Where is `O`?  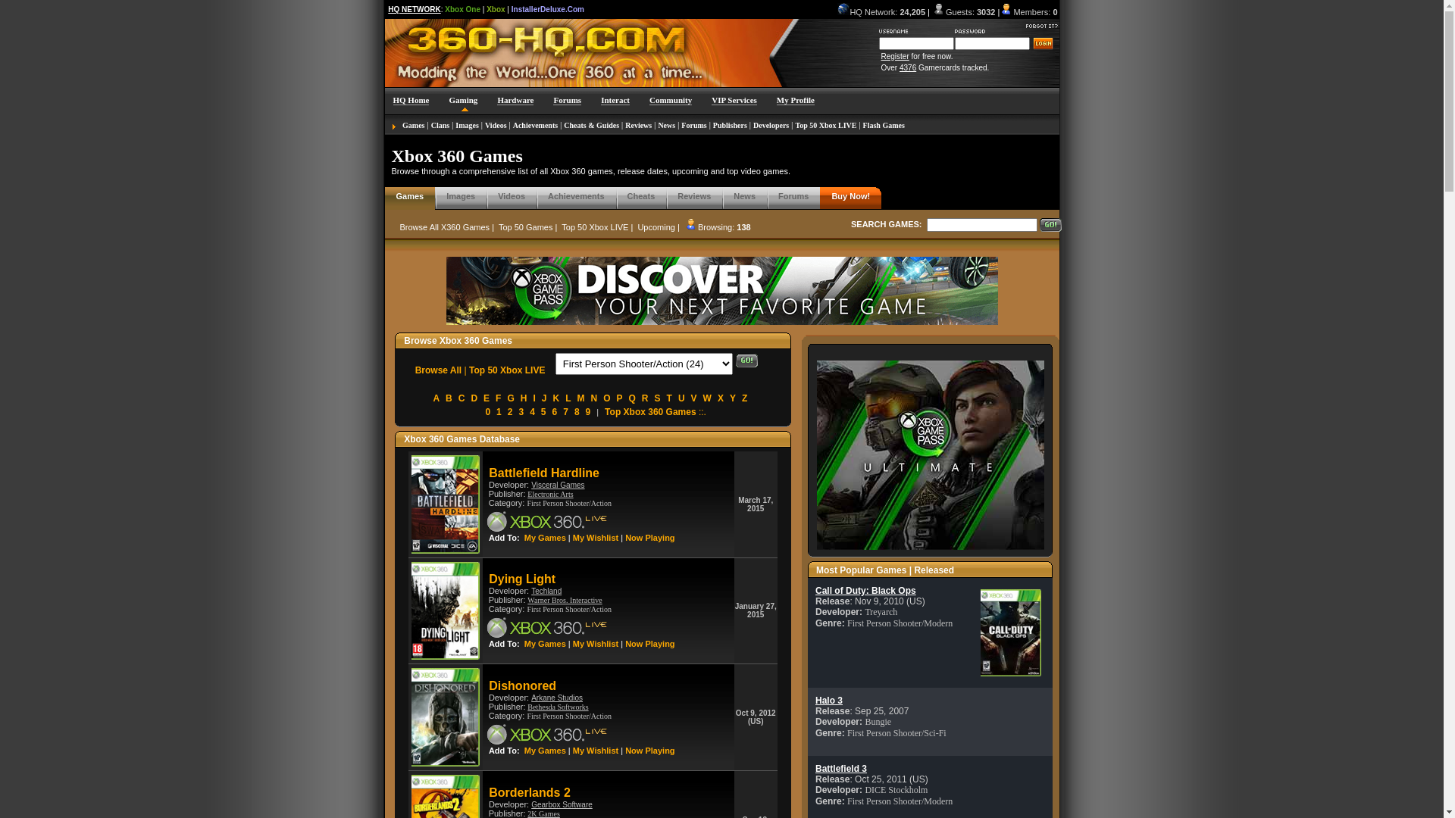 O is located at coordinates (606, 398).